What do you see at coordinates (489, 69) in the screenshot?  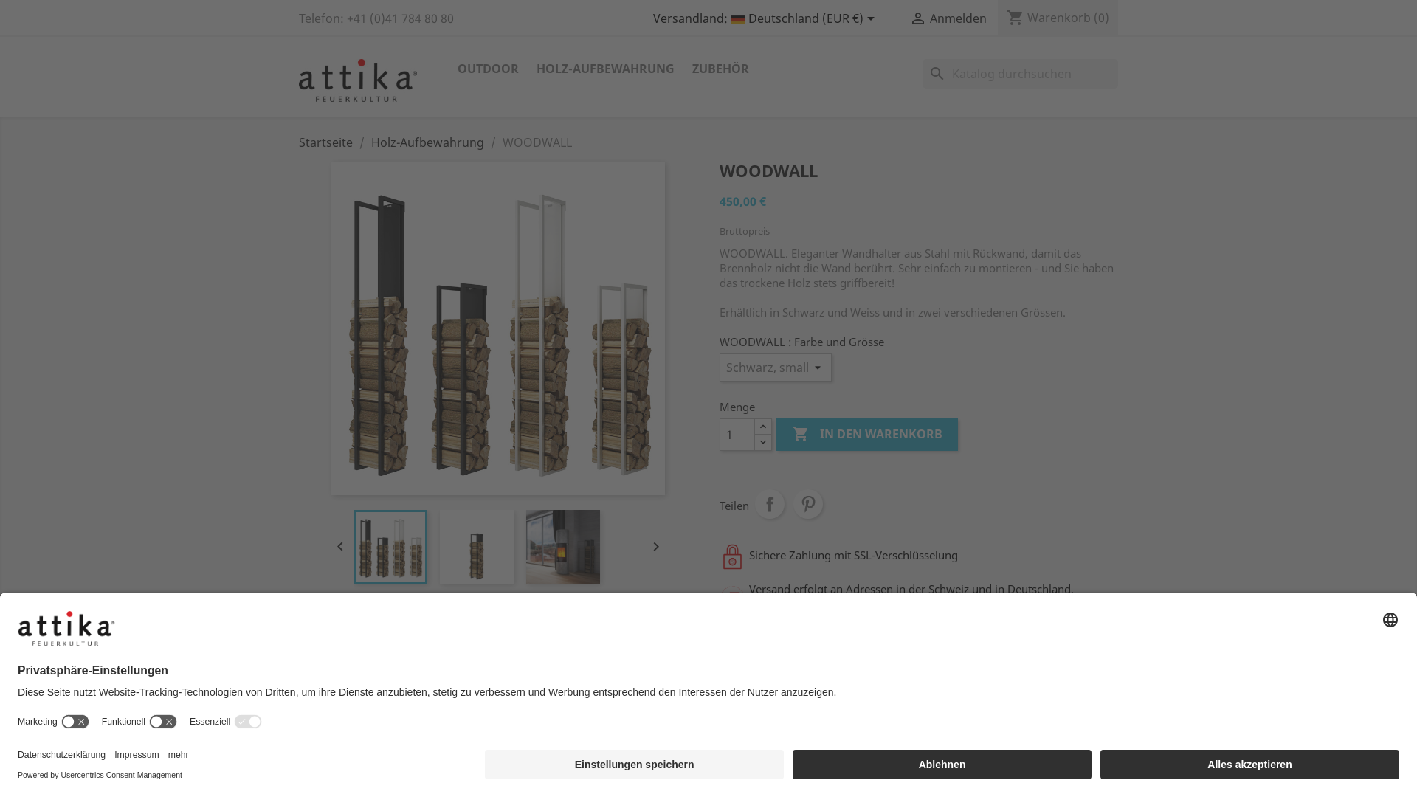 I see `OUTDOOR` at bounding box center [489, 69].